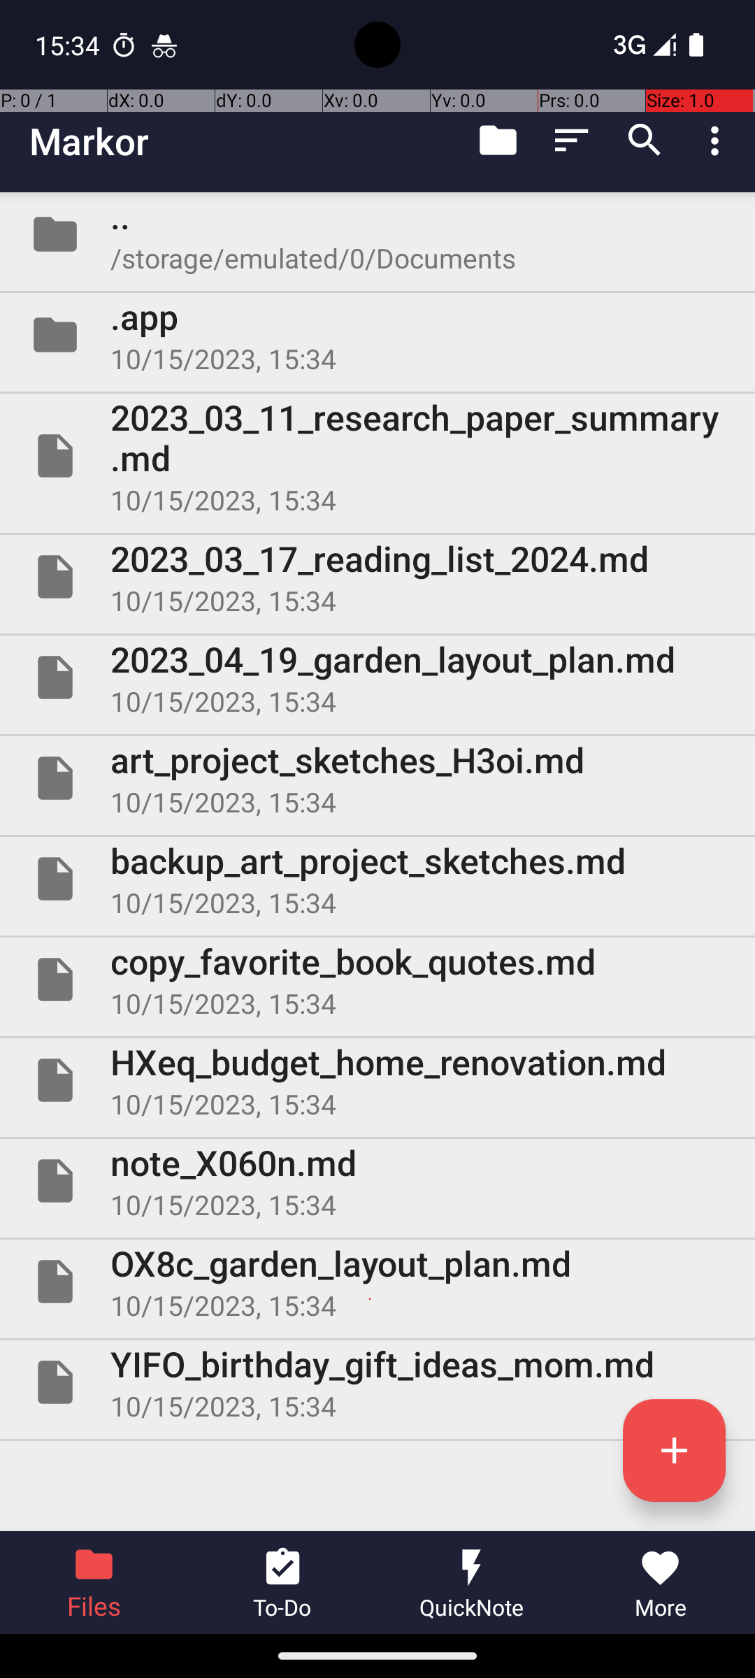  I want to click on File OX8c_garden_layout_plan.md , so click(377, 1281).